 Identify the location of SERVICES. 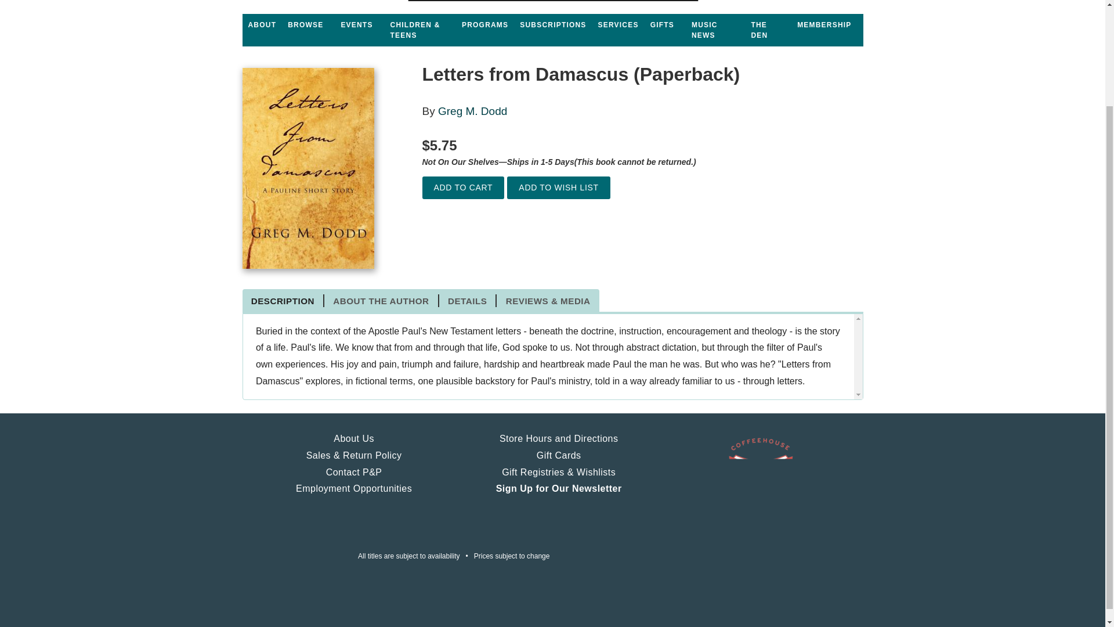
(619, 24).